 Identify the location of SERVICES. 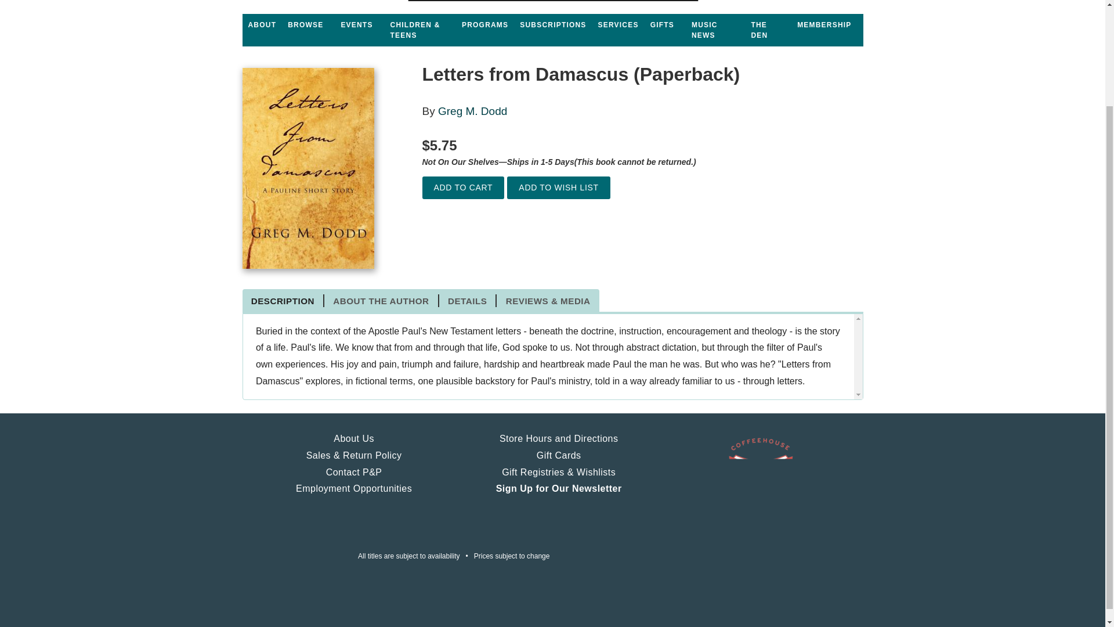
(619, 24).